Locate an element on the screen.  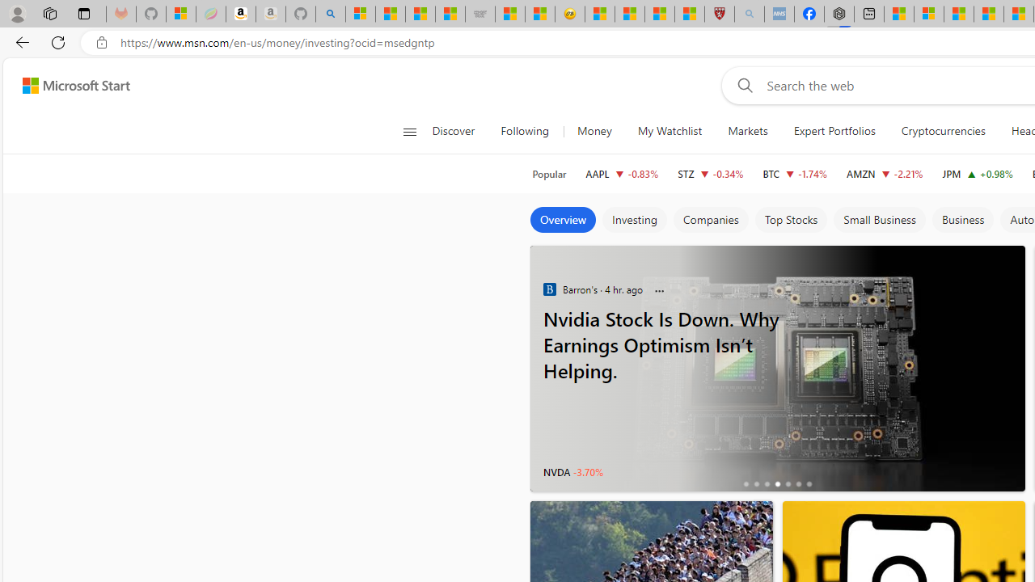
Nordace - Nordace Siena Is Not An Ordinary Backpack is located at coordinates (839, 15).